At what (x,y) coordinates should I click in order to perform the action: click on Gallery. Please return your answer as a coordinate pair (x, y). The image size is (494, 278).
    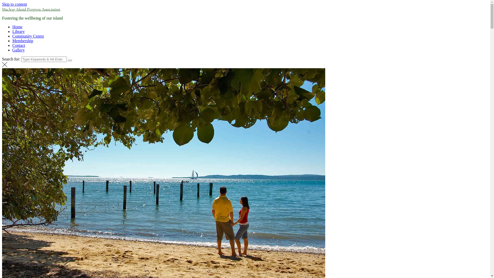
    Looking at the image, I should click on (19, 50).